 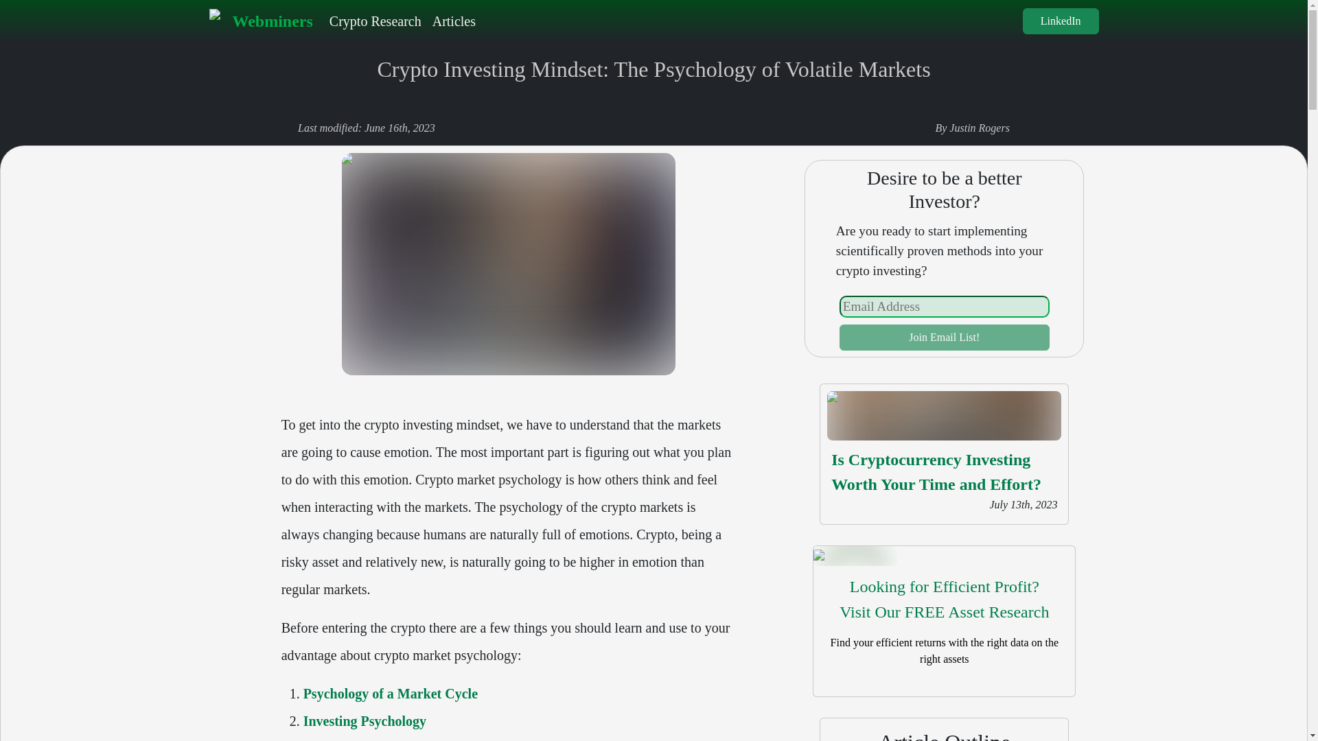 I want to click on Webminers, so click(x=260, y=21).